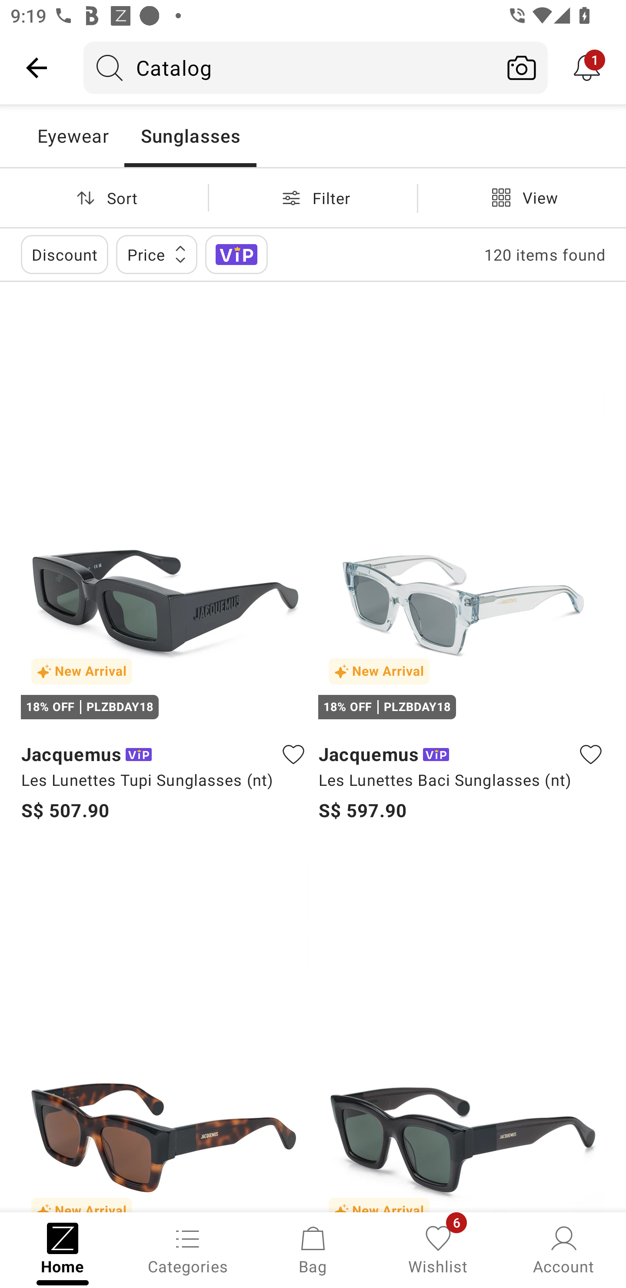  I want to click on Wishlist, 6 new notifications Wishlist, so click(438, 1249).